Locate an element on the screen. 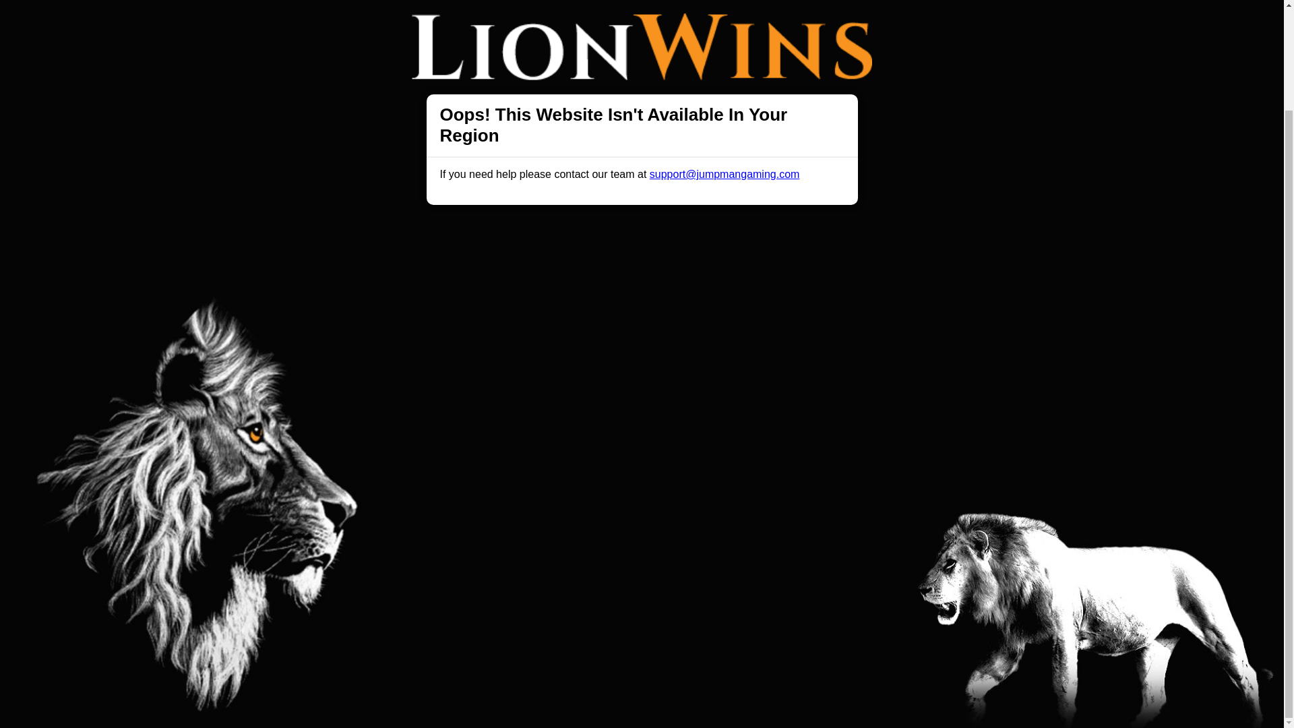 The width and height of the screenshot is (1294, 728). Affiliates is located at coordinates (704, 437).